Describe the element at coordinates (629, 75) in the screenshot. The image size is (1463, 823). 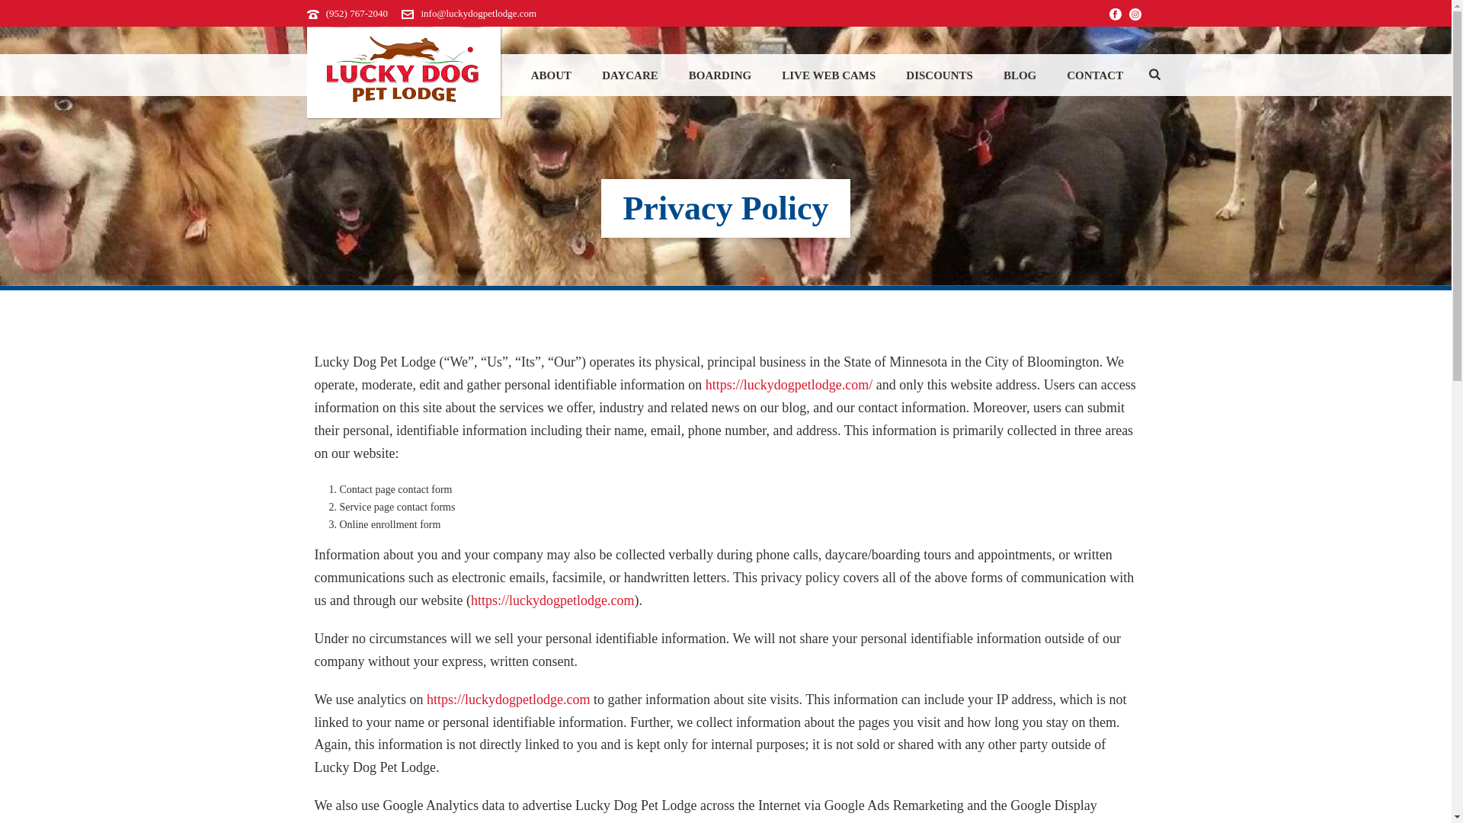
I see `DAYCARE` at that location.